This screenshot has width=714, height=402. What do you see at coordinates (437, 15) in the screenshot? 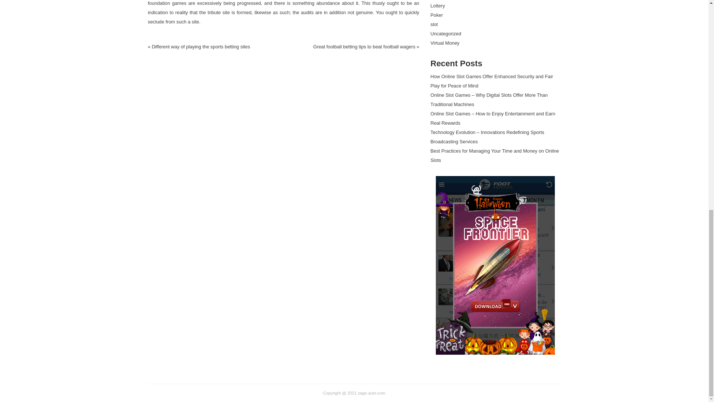
I see `Poker` at bounding box center [437, 15].